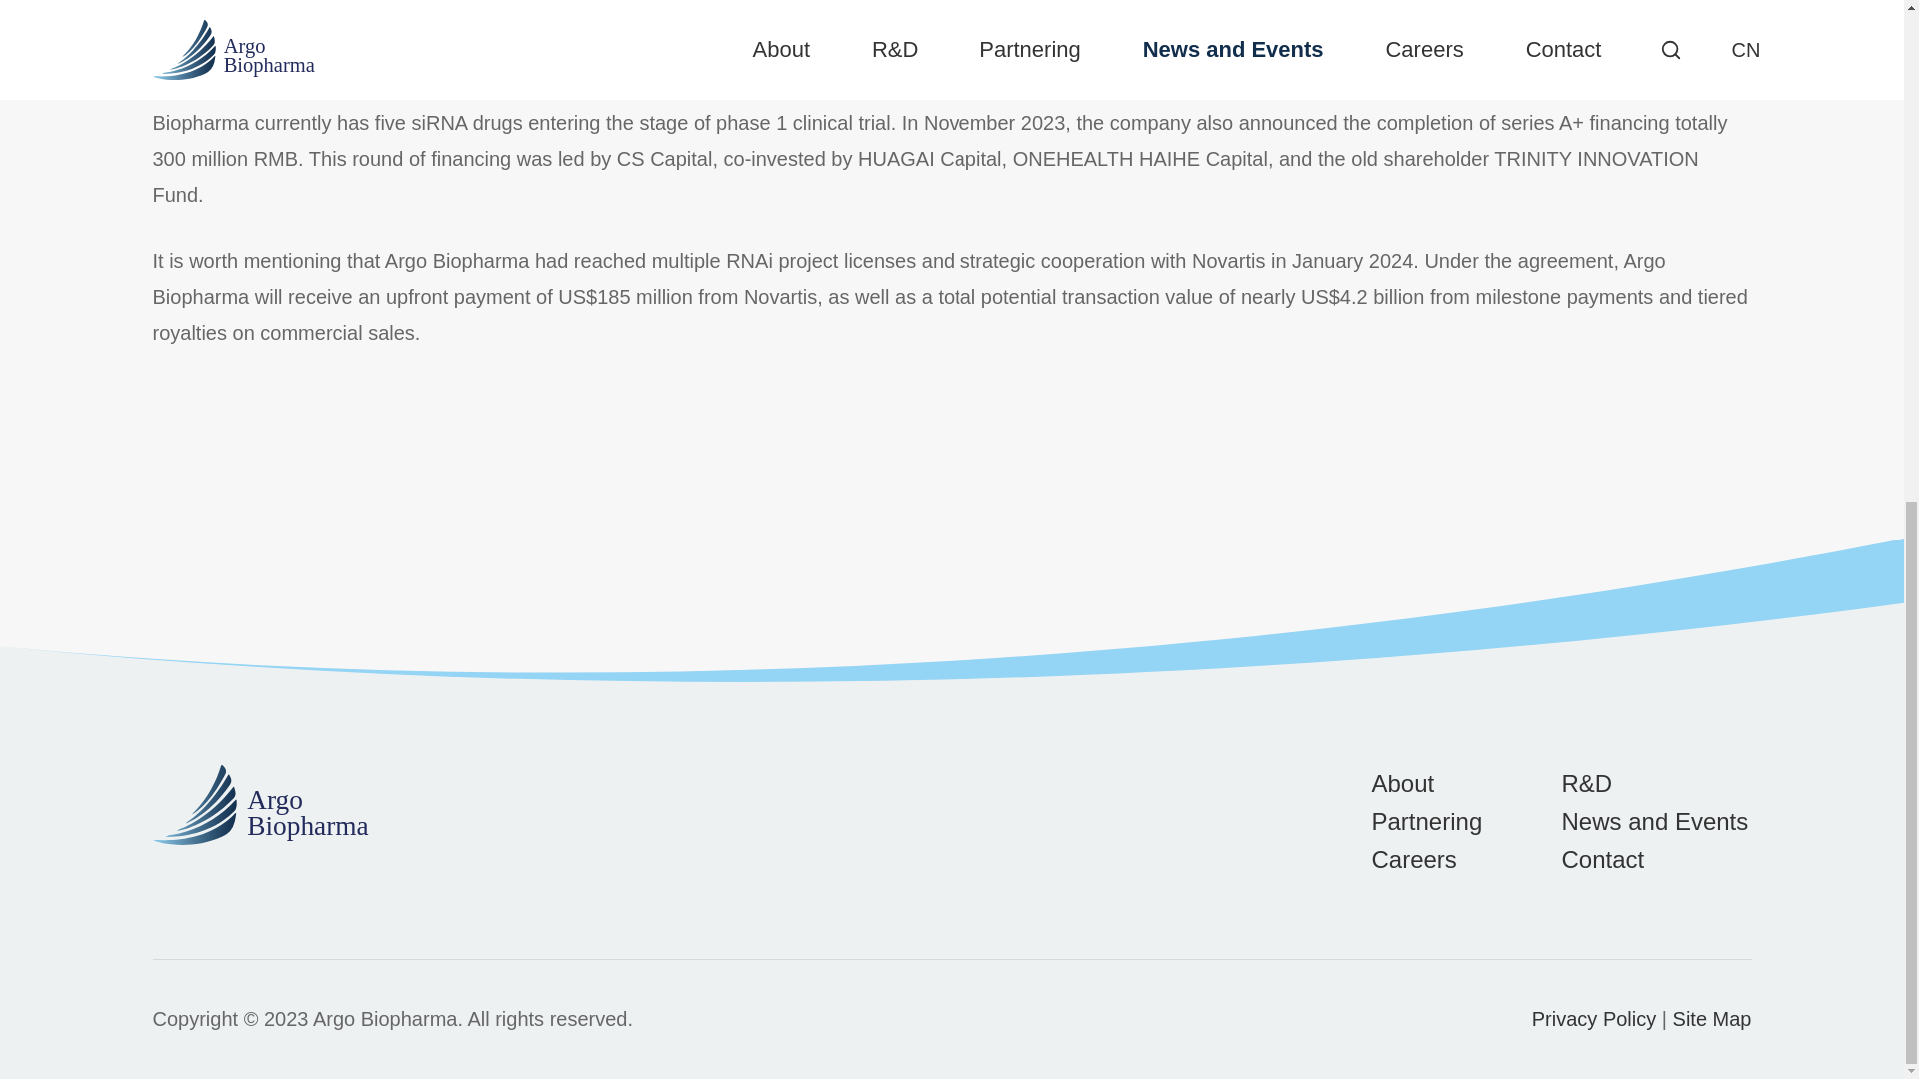  What do you see at coordinates (1603, 859) in the screenshot?
I see `Contact` at bounding box center [1603, 859].